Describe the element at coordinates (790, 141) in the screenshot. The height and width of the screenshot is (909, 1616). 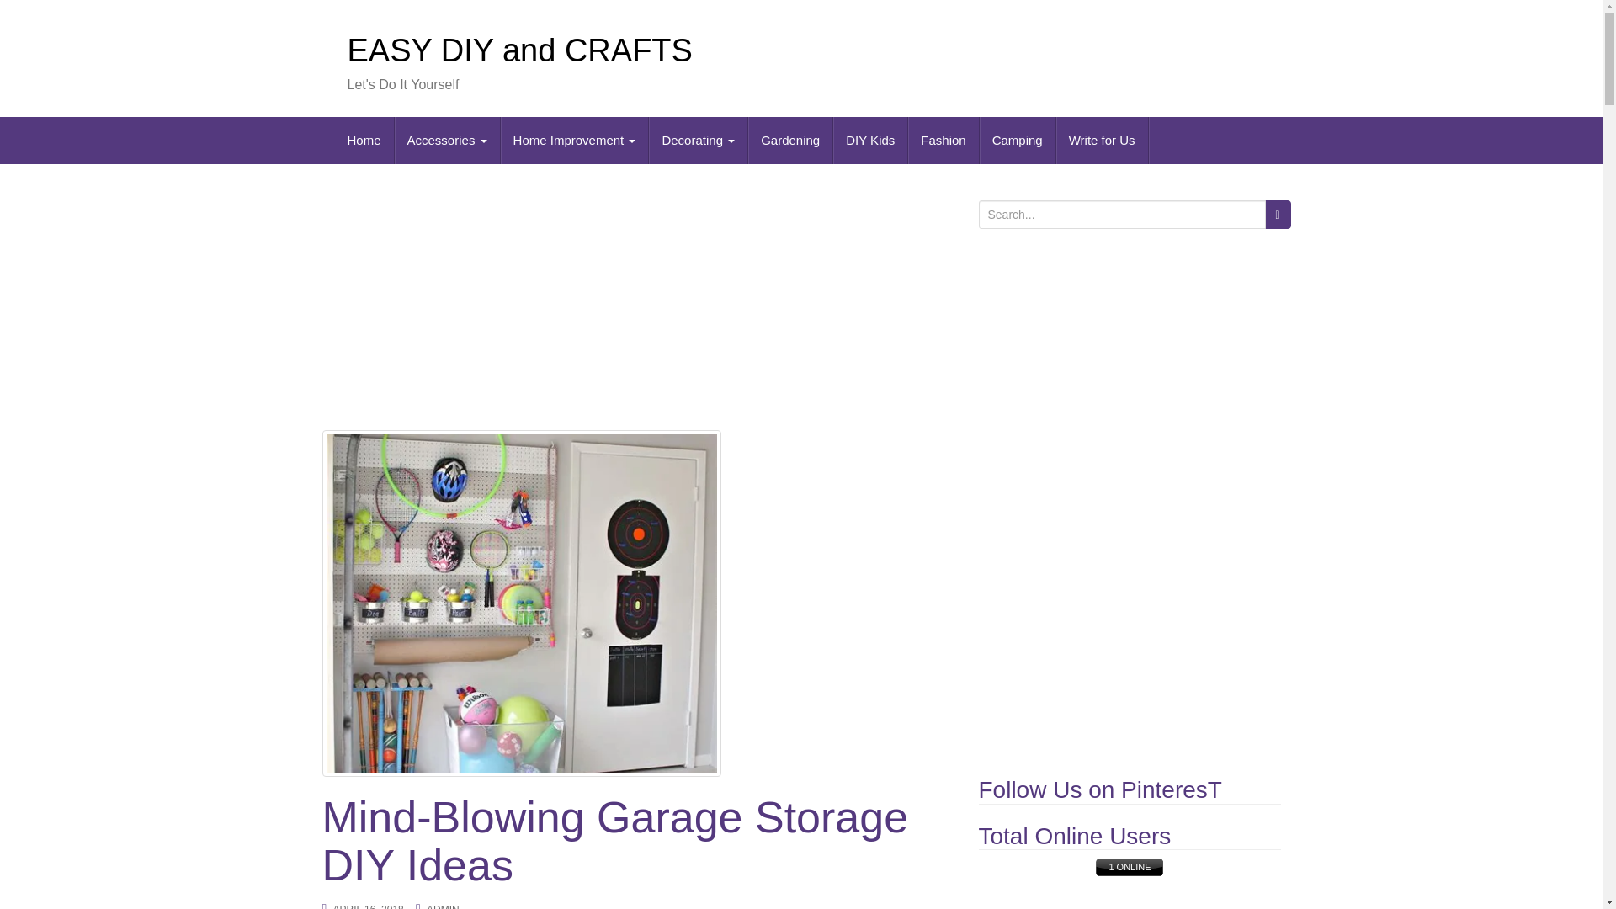
I see `Gardening` at that location.